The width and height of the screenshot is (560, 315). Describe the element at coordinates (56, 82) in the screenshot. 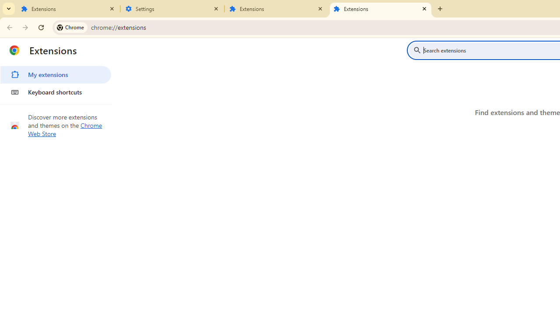

I see `AutomationID: sectionMenu` at that location.